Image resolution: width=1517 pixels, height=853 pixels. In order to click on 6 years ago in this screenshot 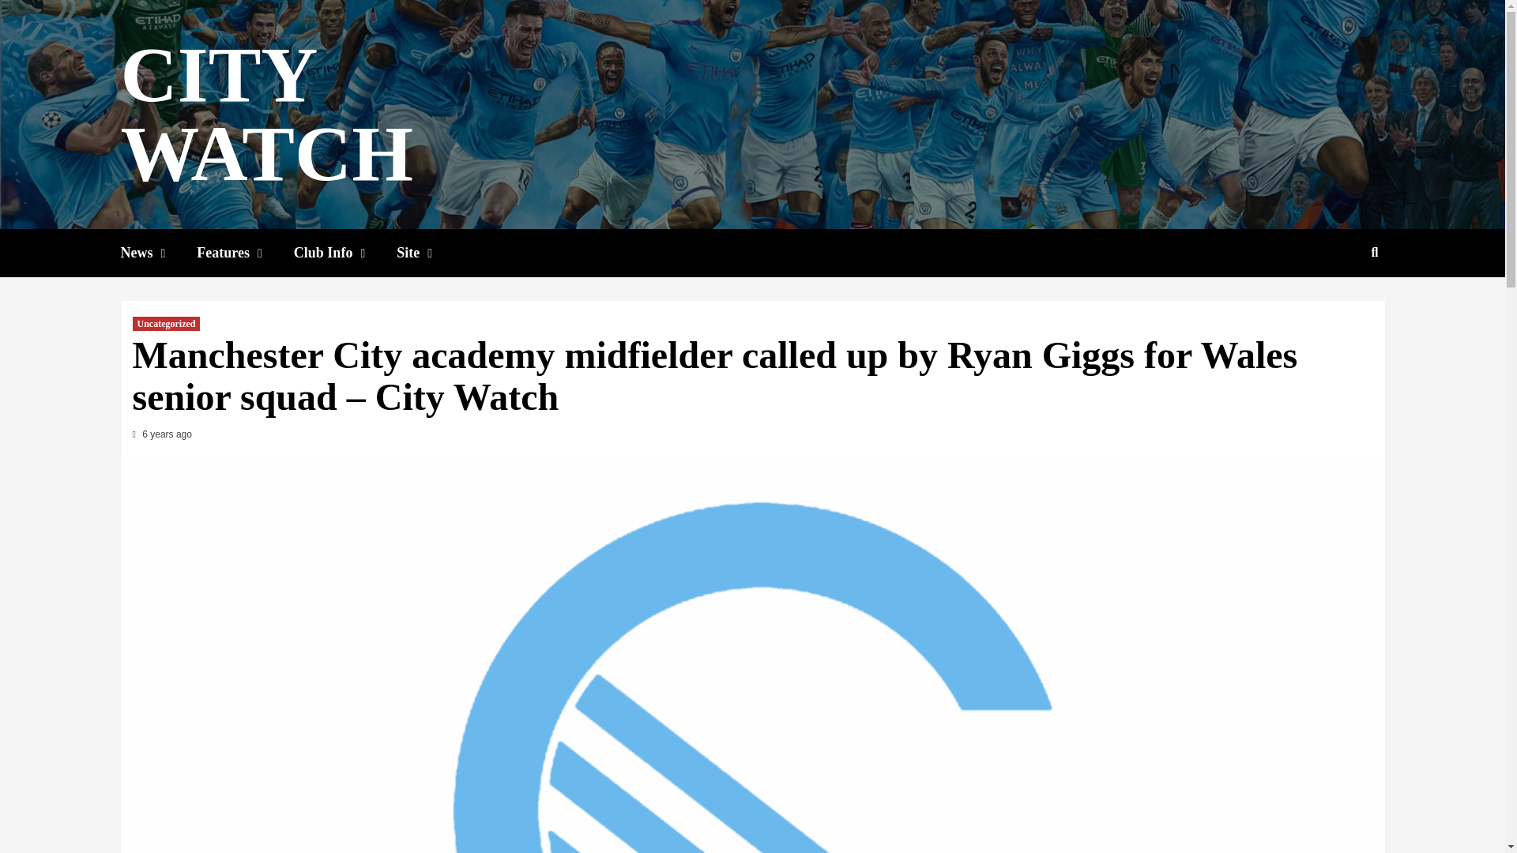, I will do `click(168, 434)`.